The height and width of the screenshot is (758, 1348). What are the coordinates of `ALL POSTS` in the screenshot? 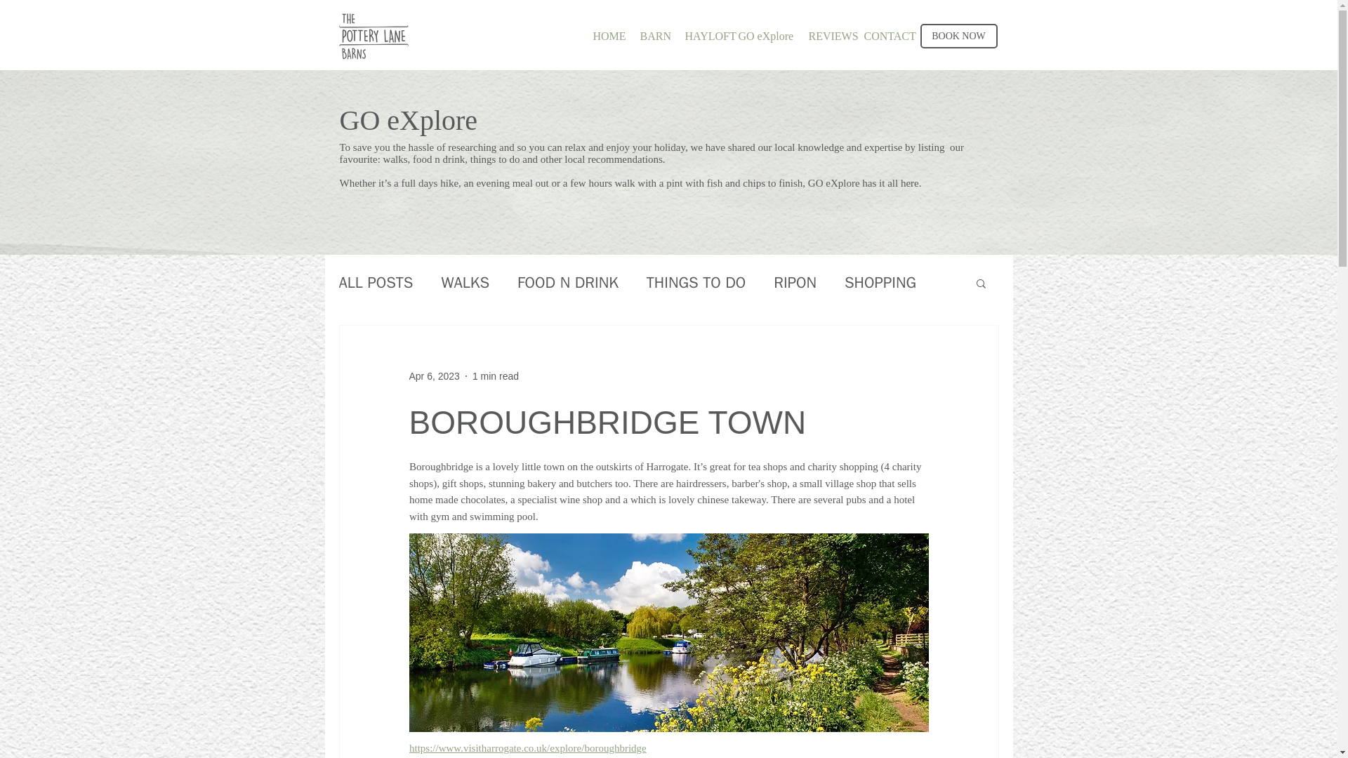 It's located at (375, 282).